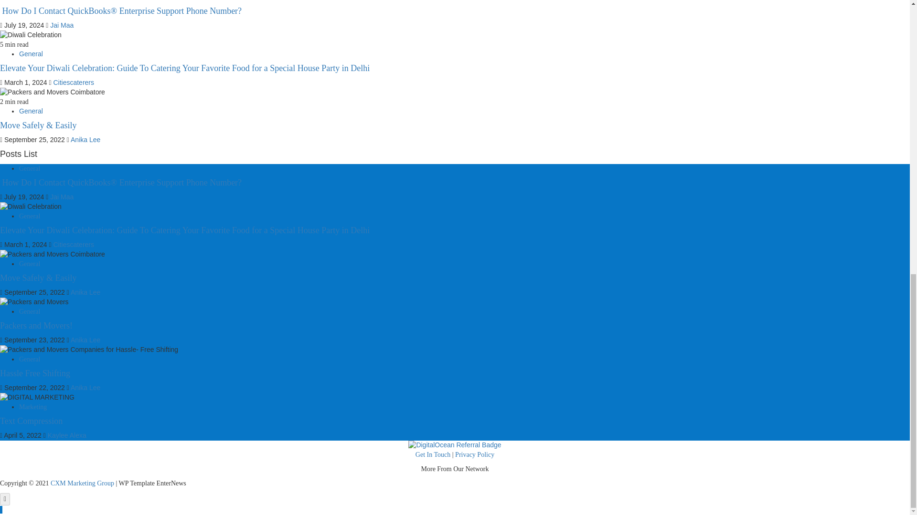  Describe the element at coordinates (31, 111) in the screenshot. I see `General` at that location.